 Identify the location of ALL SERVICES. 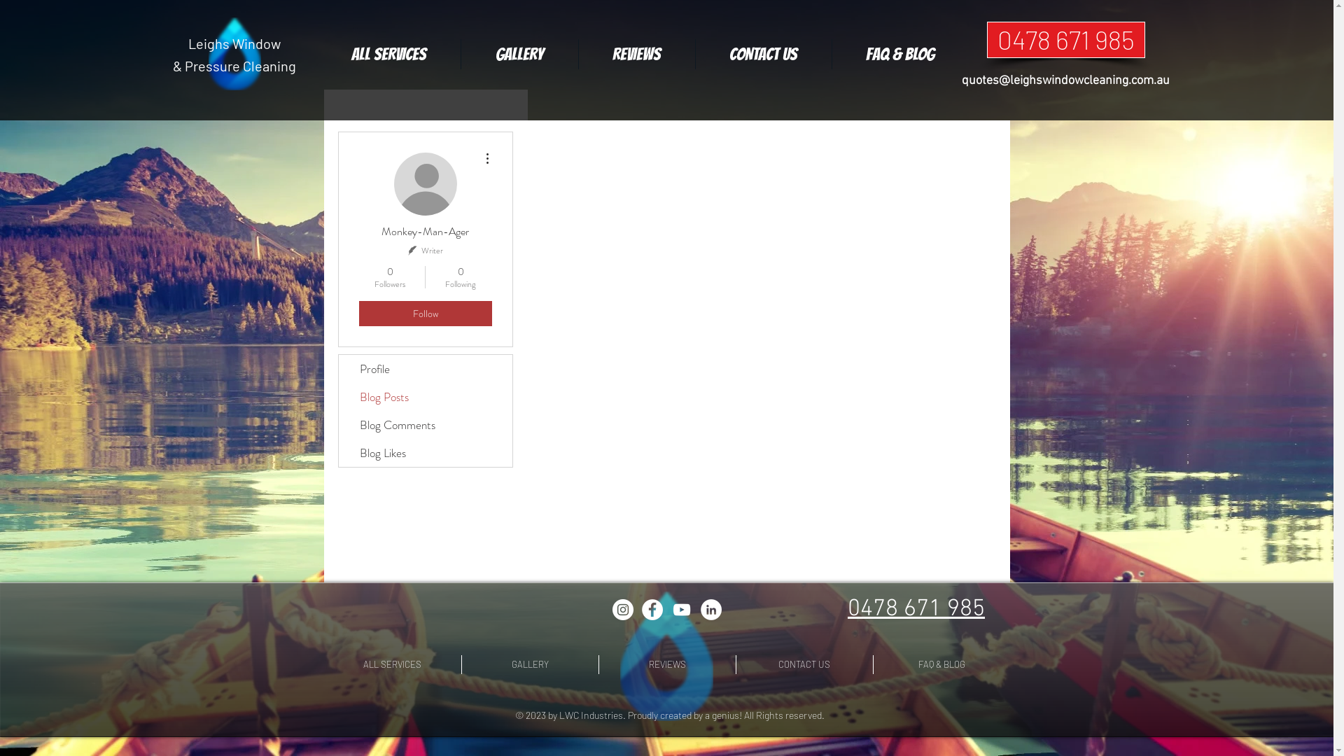
(392, 665).